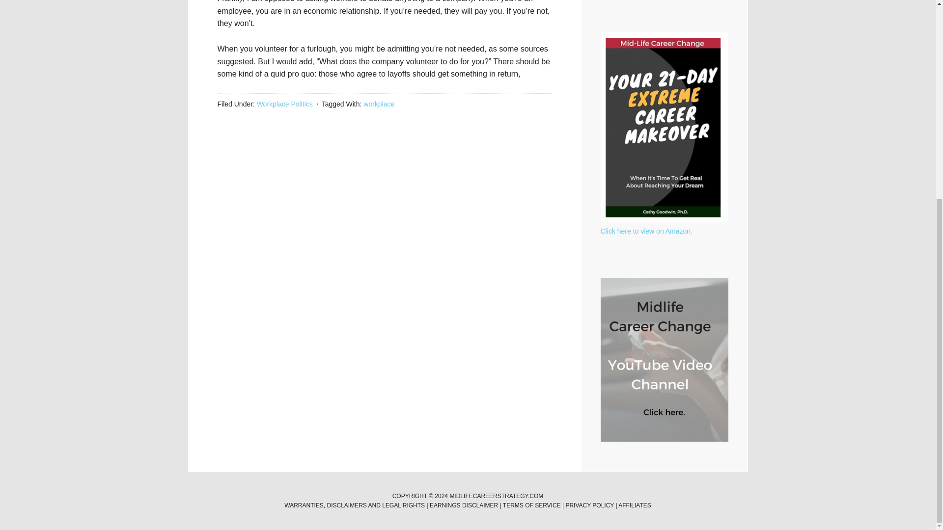 The height and width of the screenshot is (530, 943). What do you see at coordinates (285, 104) in the screenshot?
I see `Workplace Politics` at bounding box center [285, 104].